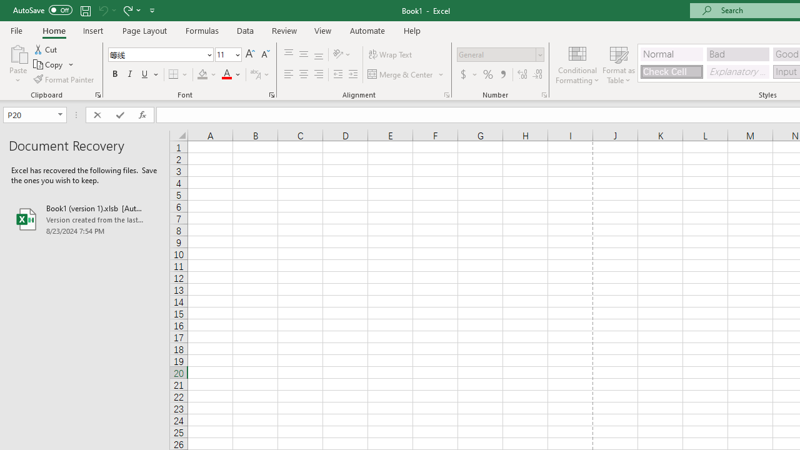 The image size is (800, 450). I want to click on Book1 (version 1).xlsb  [AutoRecovered], so click(85, 219).